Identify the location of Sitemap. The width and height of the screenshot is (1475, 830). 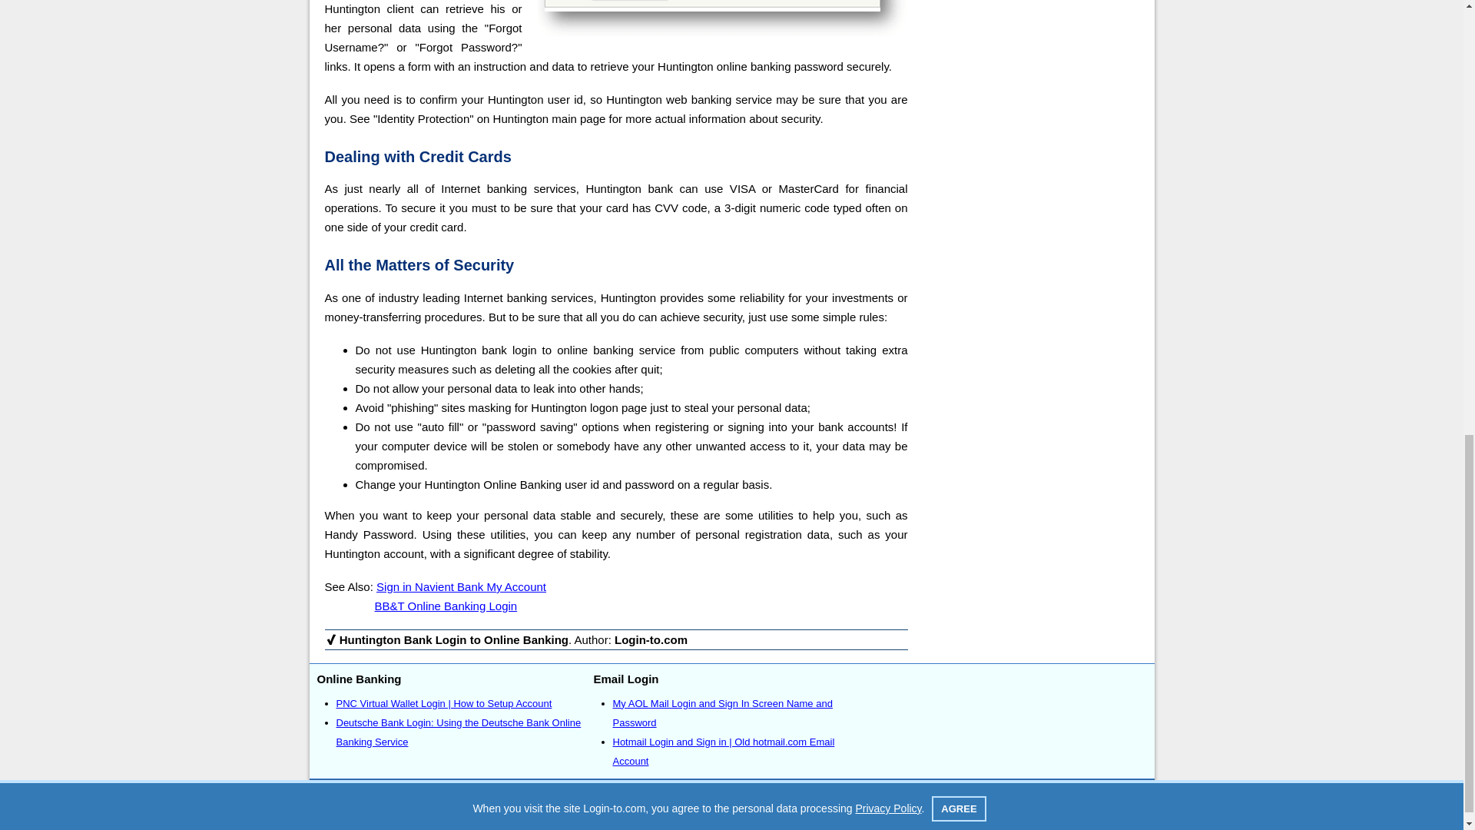
(731, 798).